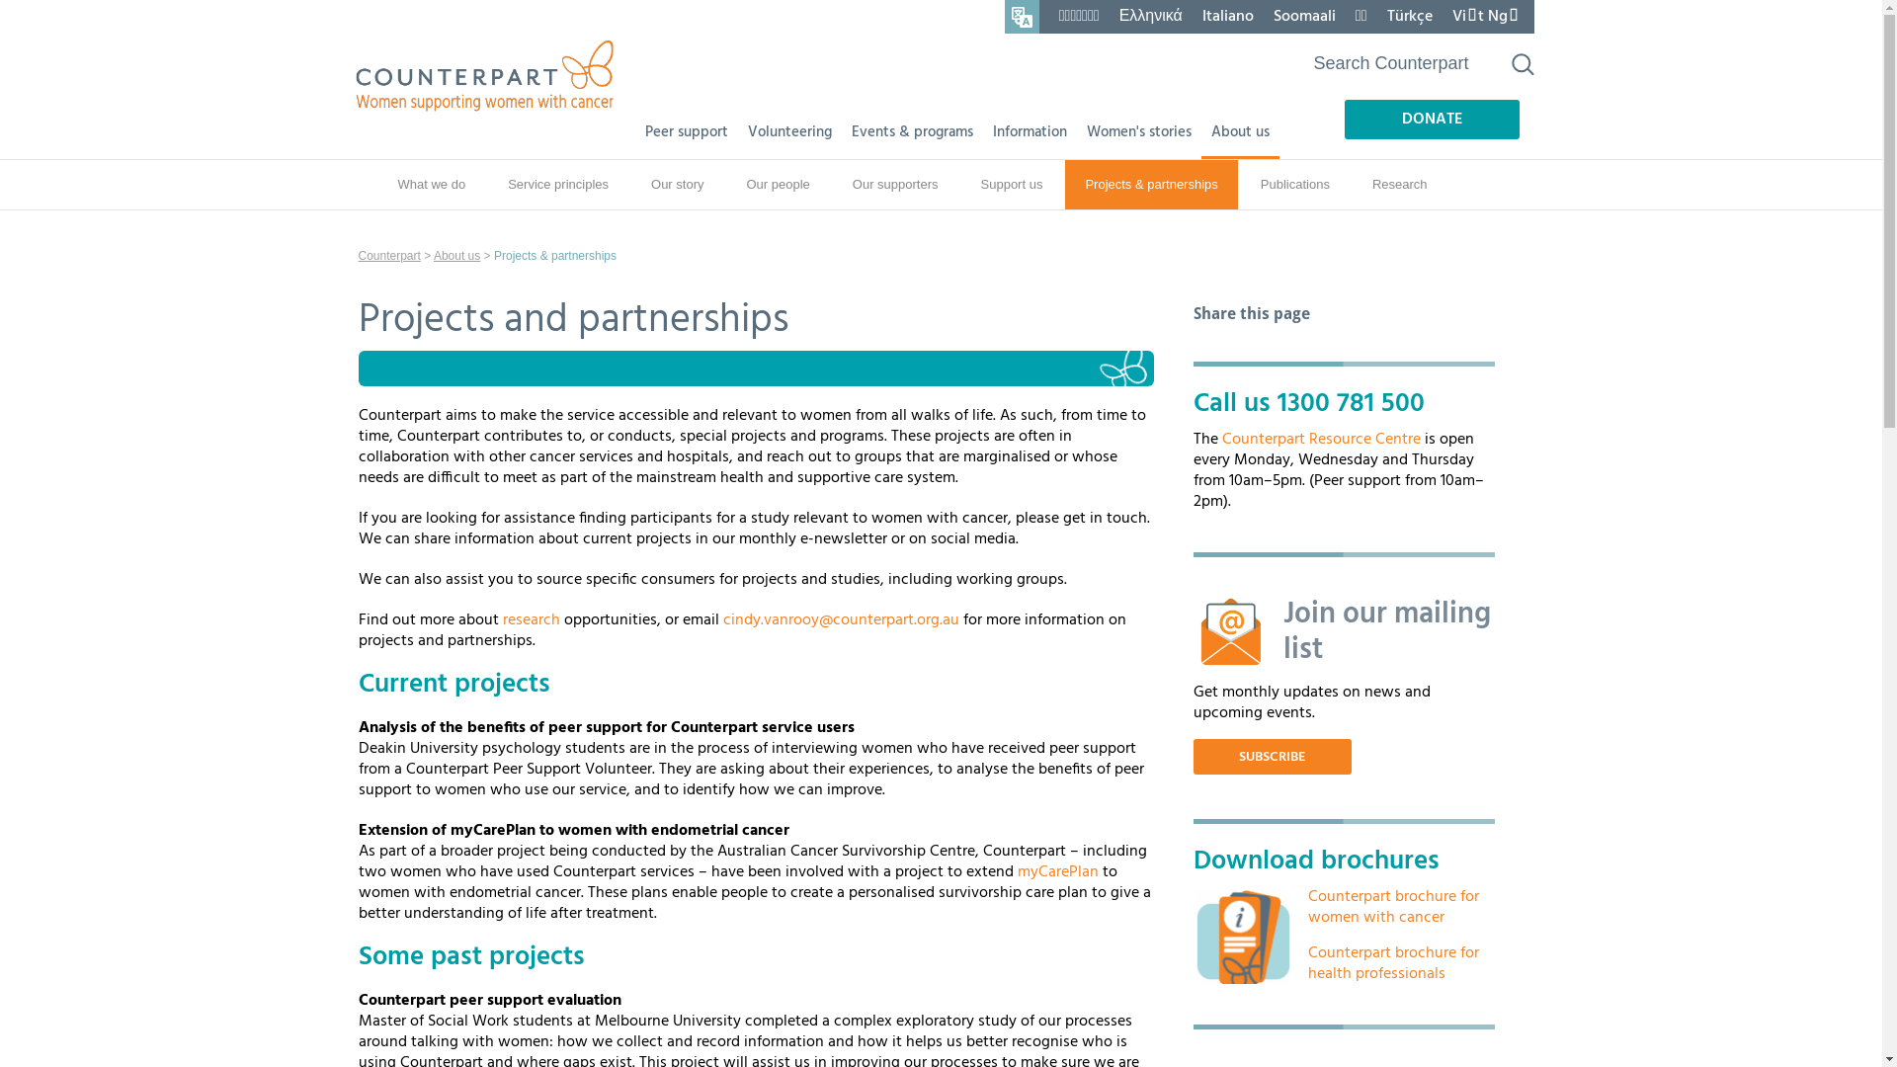 This screenshot has width=1897, height=1067. I want to click on Counterpart Resource Centre, so click(1320, 440).